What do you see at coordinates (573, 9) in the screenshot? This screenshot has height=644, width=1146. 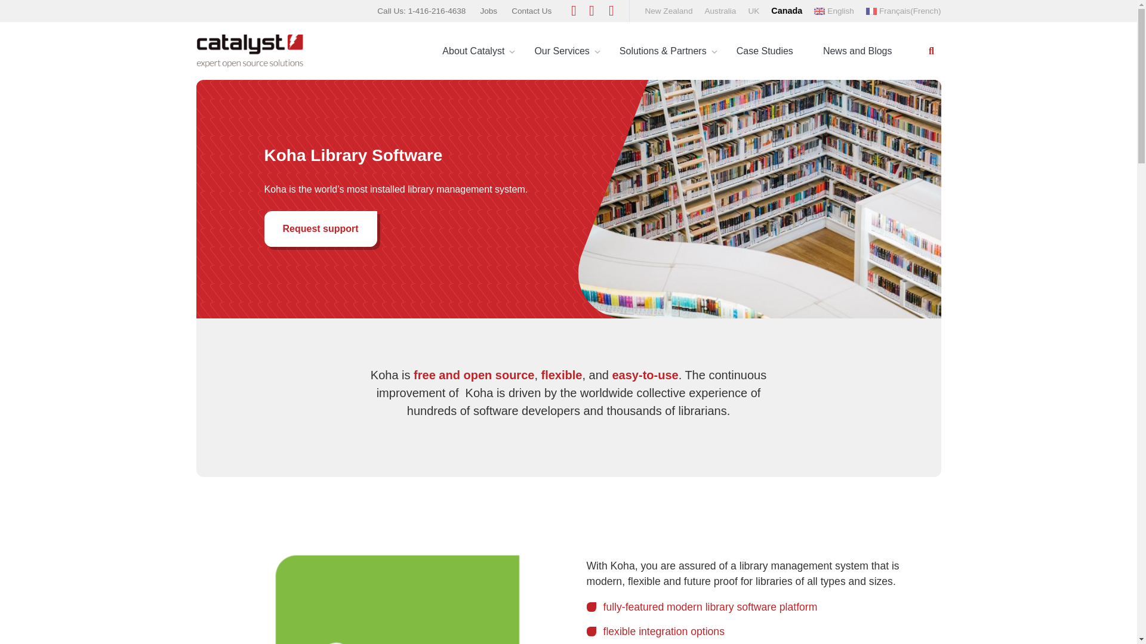 I see `Twitter` at bounding box center [573, 9].